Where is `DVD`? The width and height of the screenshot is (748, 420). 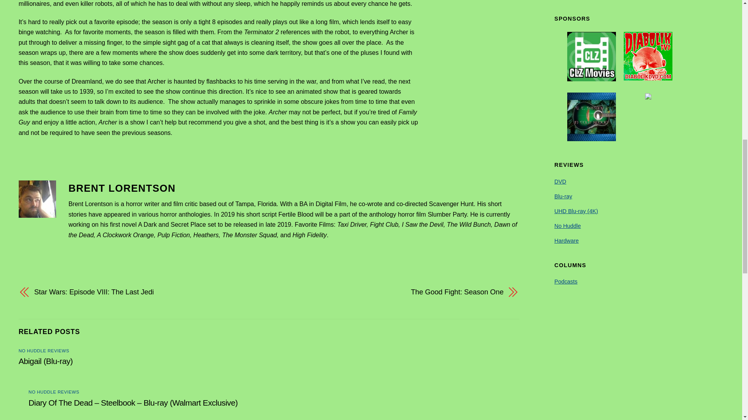
DVD is located at coordinates (560, 182).